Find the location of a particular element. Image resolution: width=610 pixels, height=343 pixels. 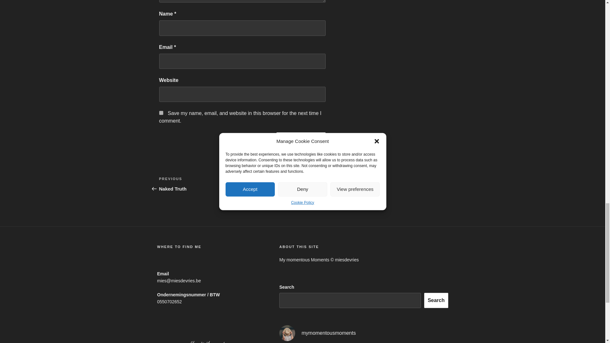

Post Comment is located at coordinates (301, 139).